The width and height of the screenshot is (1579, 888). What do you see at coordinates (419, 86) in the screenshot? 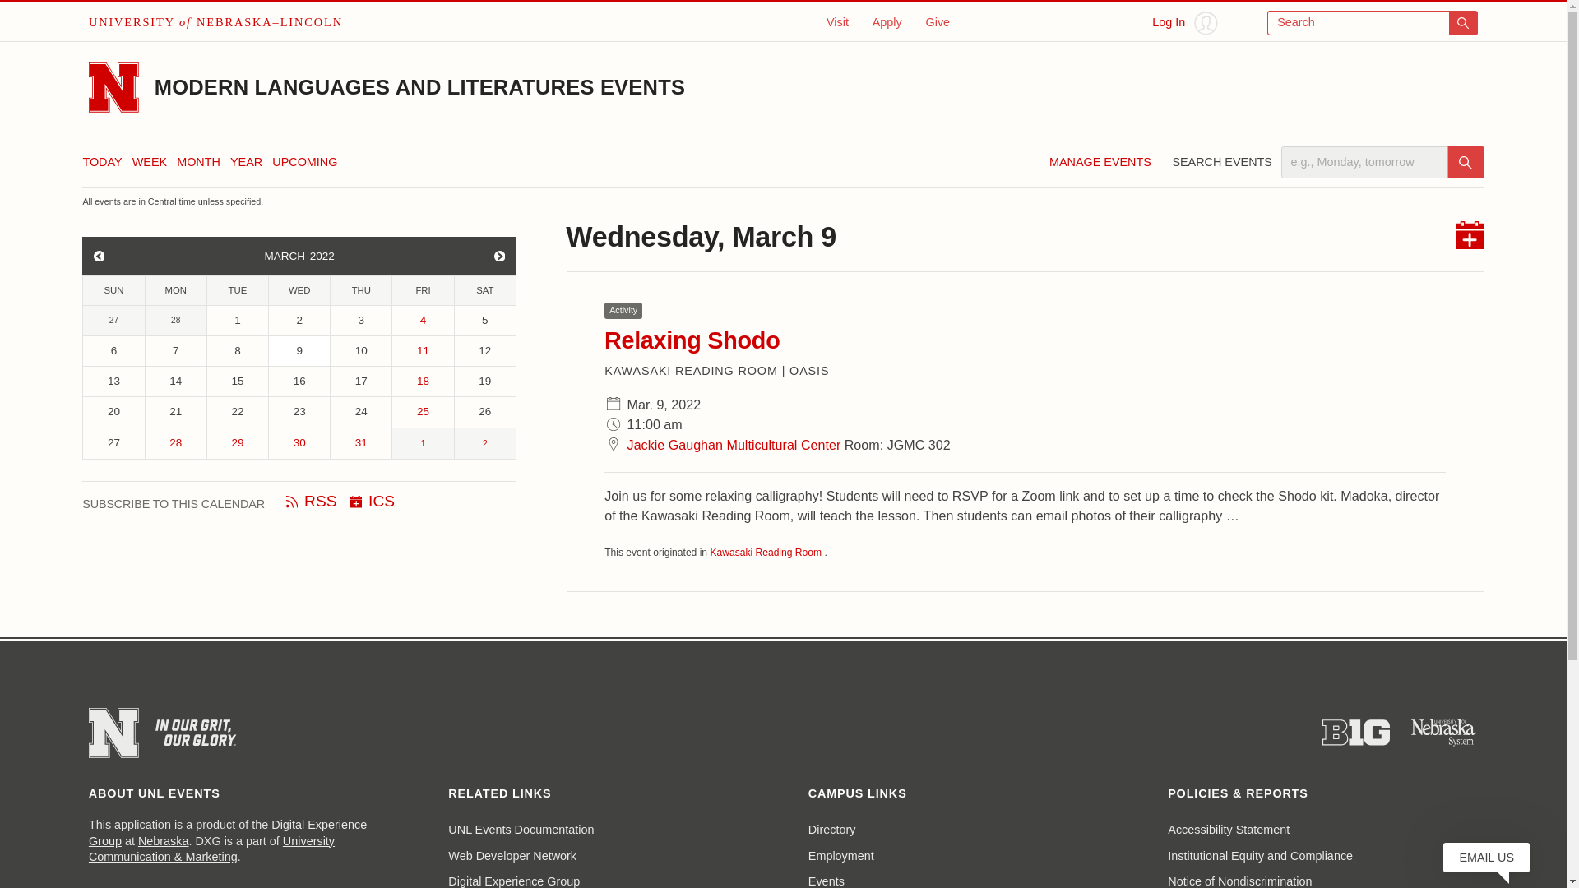
I see `MODERN LANGUAGES AND LITERATURES EVENTS` at bounding box center [419, 86].